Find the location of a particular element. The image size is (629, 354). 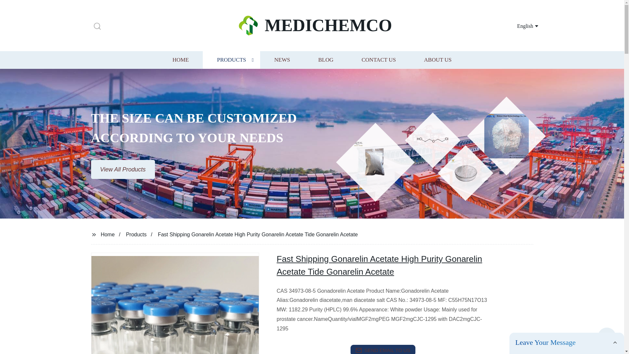

Top is located at coordinates (607, 337).